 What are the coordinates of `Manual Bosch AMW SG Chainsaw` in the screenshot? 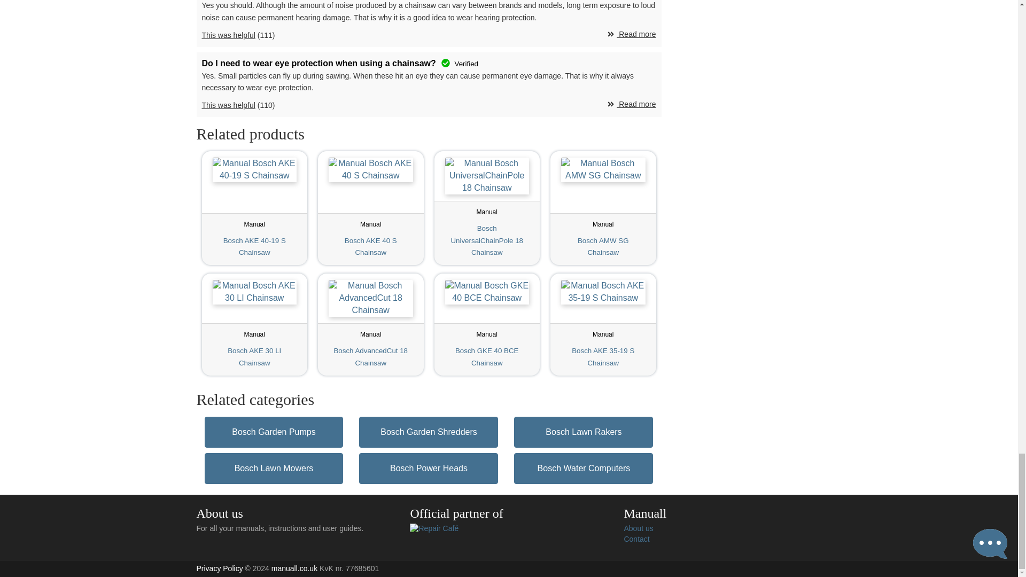 It's located at (603, 207).